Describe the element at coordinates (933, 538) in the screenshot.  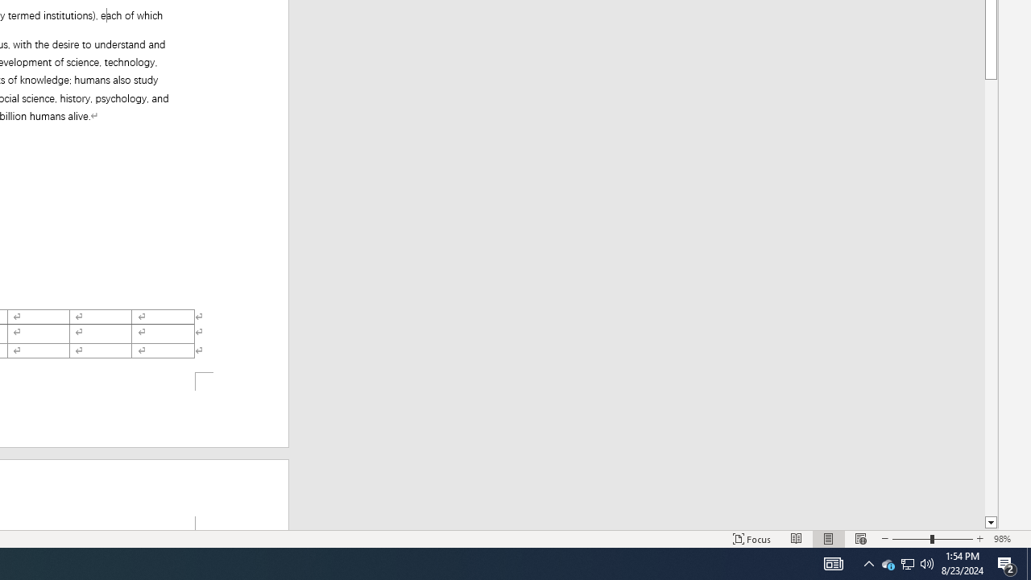
I see `Zoom` at that location.